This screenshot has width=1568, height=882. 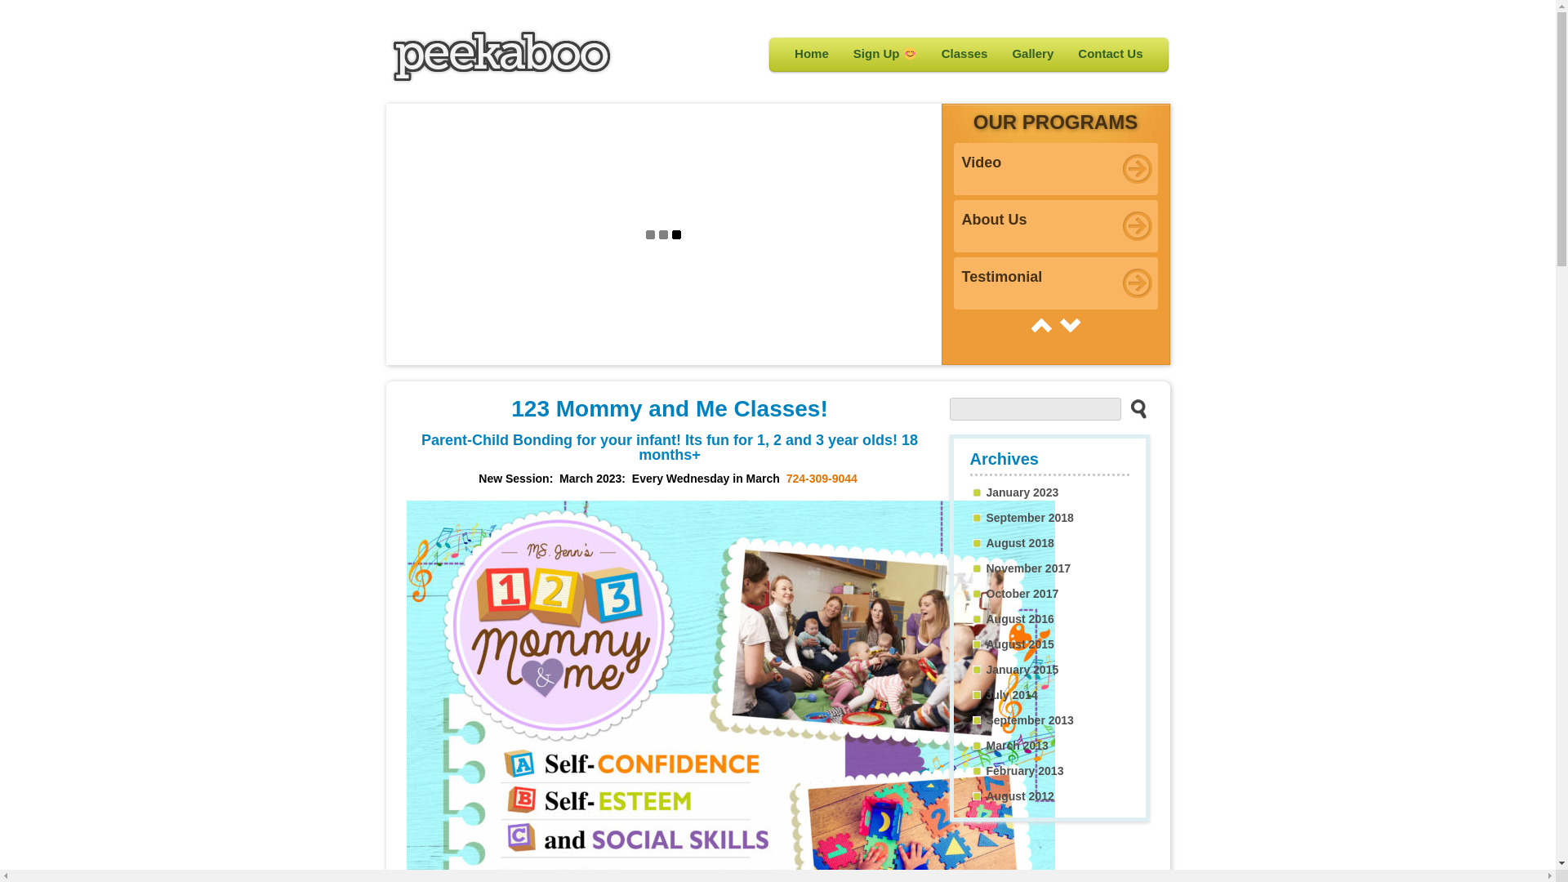 What do you see at coordinates (1056, 283) in the screenshot?
I see `Testimonial
 ` at bounding box center [1056, 283].